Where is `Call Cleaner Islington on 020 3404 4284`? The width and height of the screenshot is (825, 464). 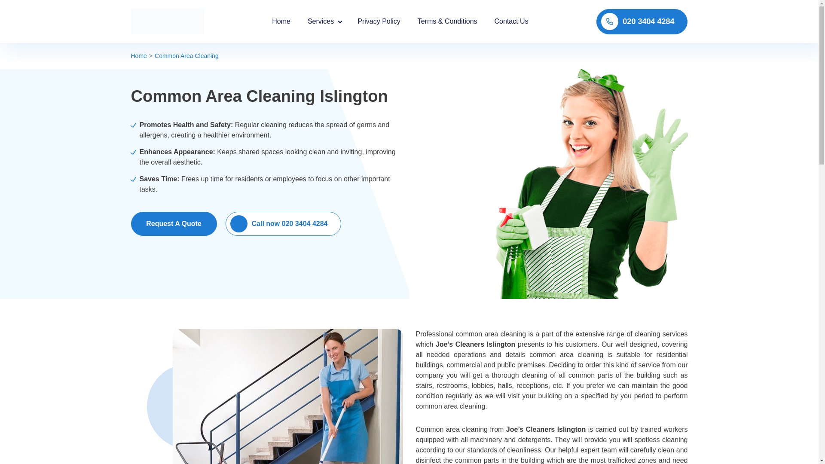
Call Cleaner Islington on 020 3404 4284 is located at coordinates (642, 21).